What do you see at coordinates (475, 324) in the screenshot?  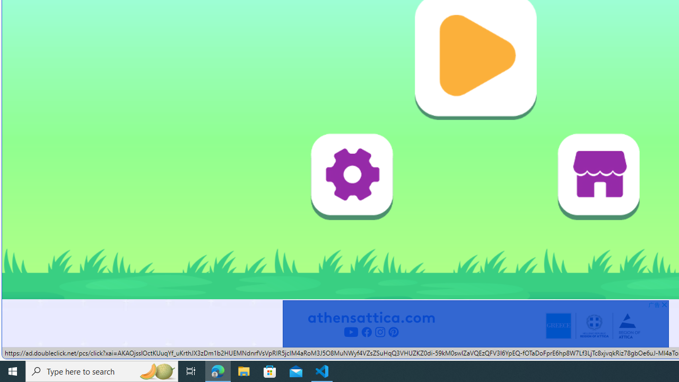 I see `Advertisement` at bounding box center [475, 324].